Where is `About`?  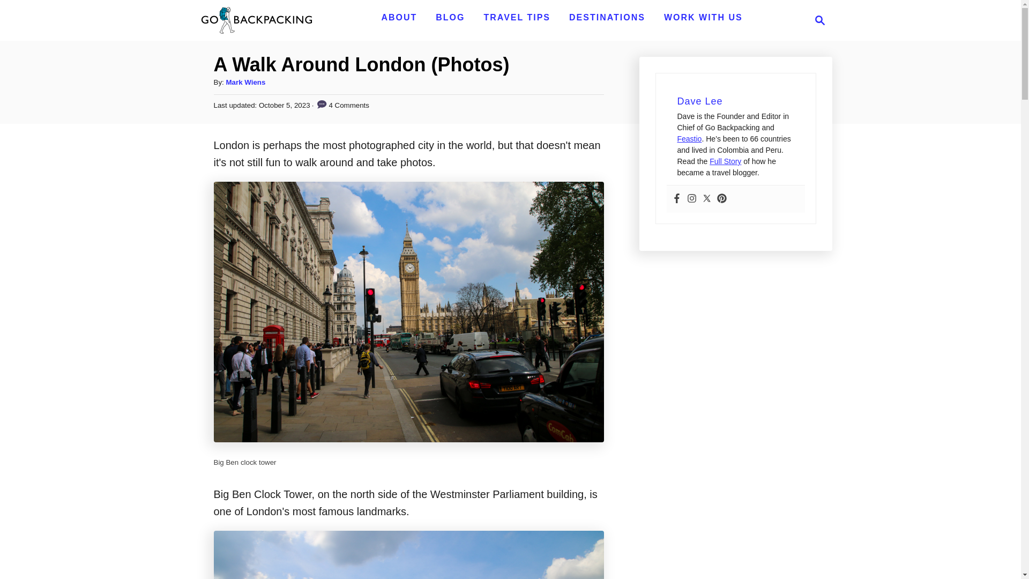 About is located at coordinates (450, 17).